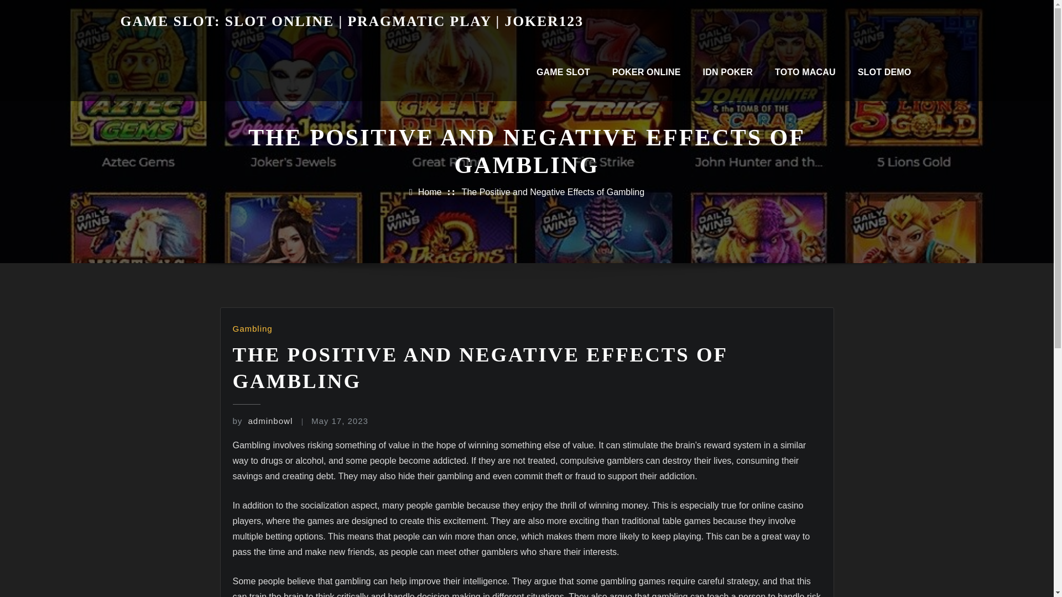 The height and width of the screenshot is (597, 1062). What do you see at coordinates (553, 192) in the screenshot?
I see `The Positive and Negative Effects of Gambling` at bounding box center [553, 192].